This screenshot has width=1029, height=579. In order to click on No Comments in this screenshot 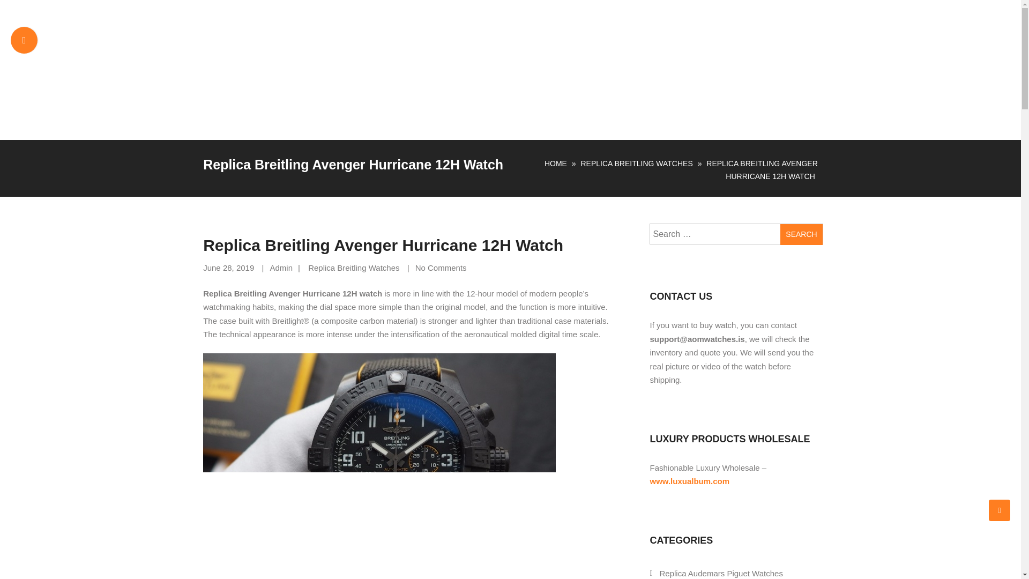, I will do `click(441, 268)`.